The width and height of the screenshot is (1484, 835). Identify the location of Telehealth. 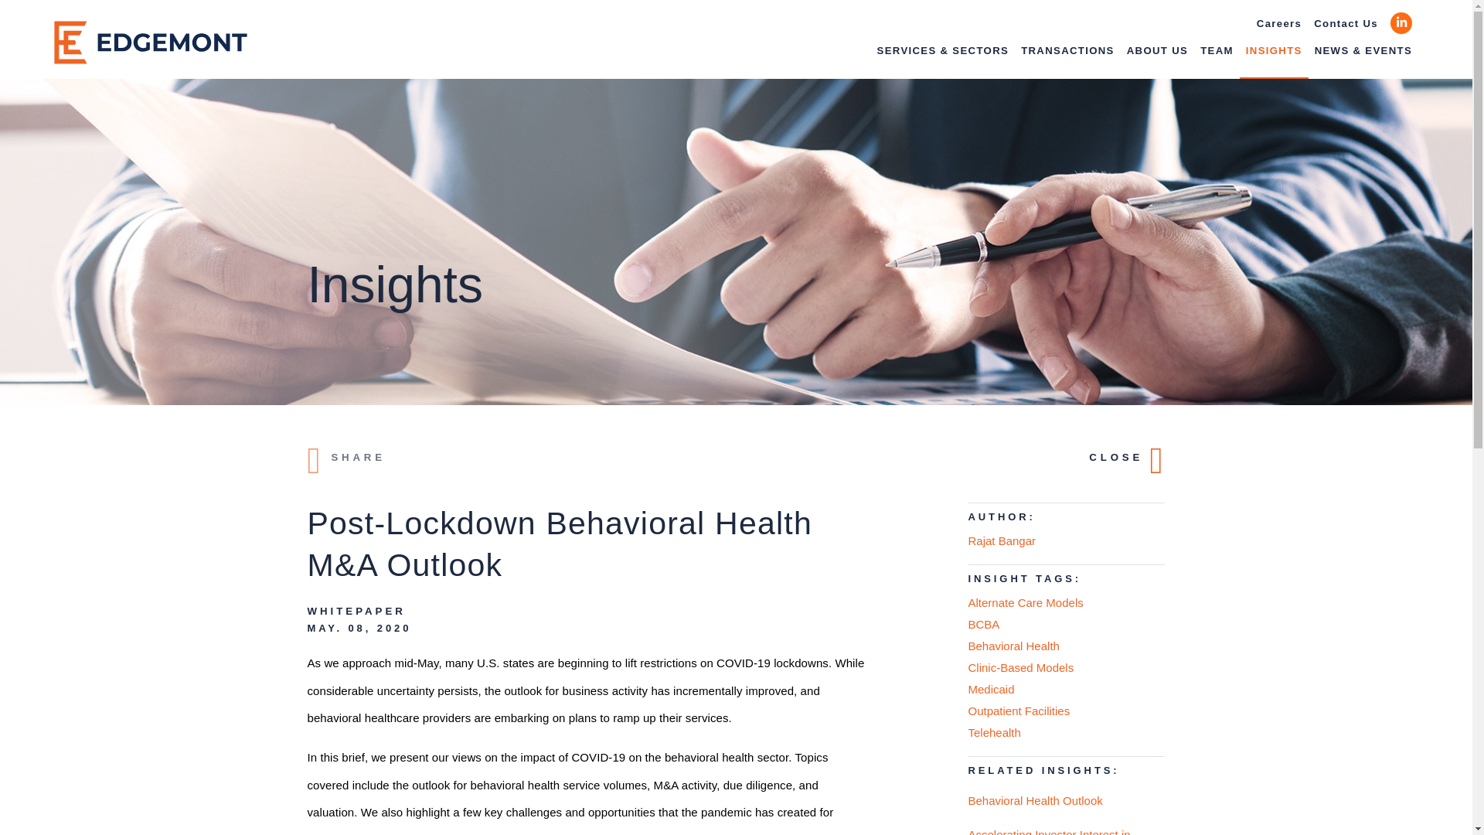
(1066, 733).